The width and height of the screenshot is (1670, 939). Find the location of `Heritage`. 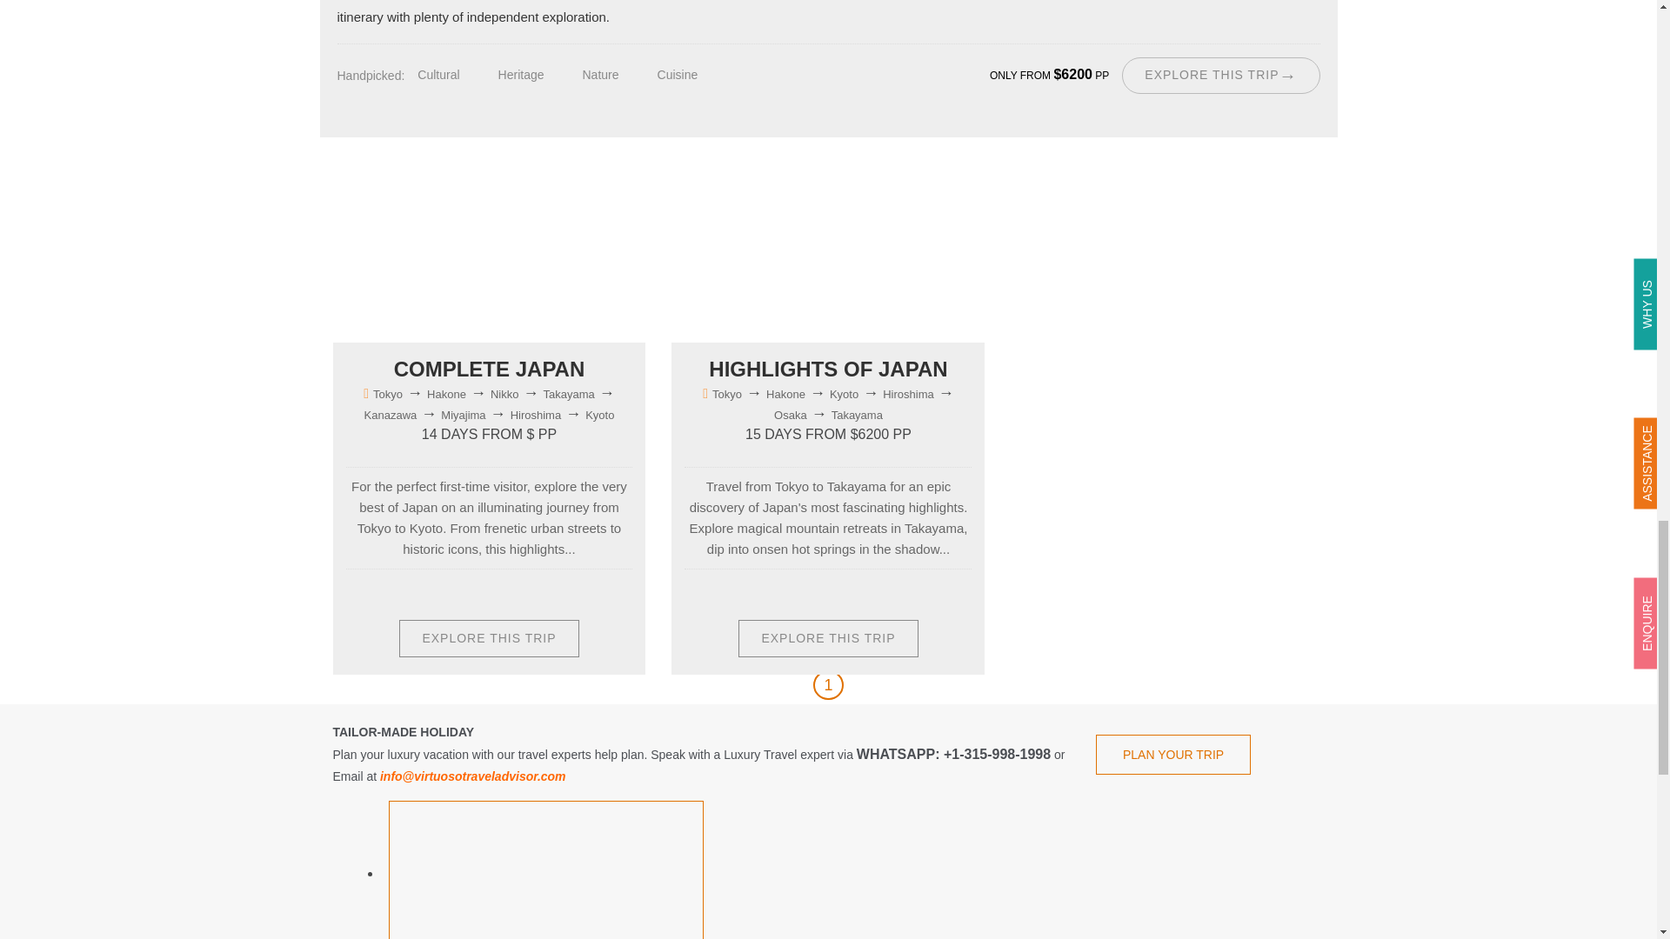

Heritage is located at coordinates (429, 593).